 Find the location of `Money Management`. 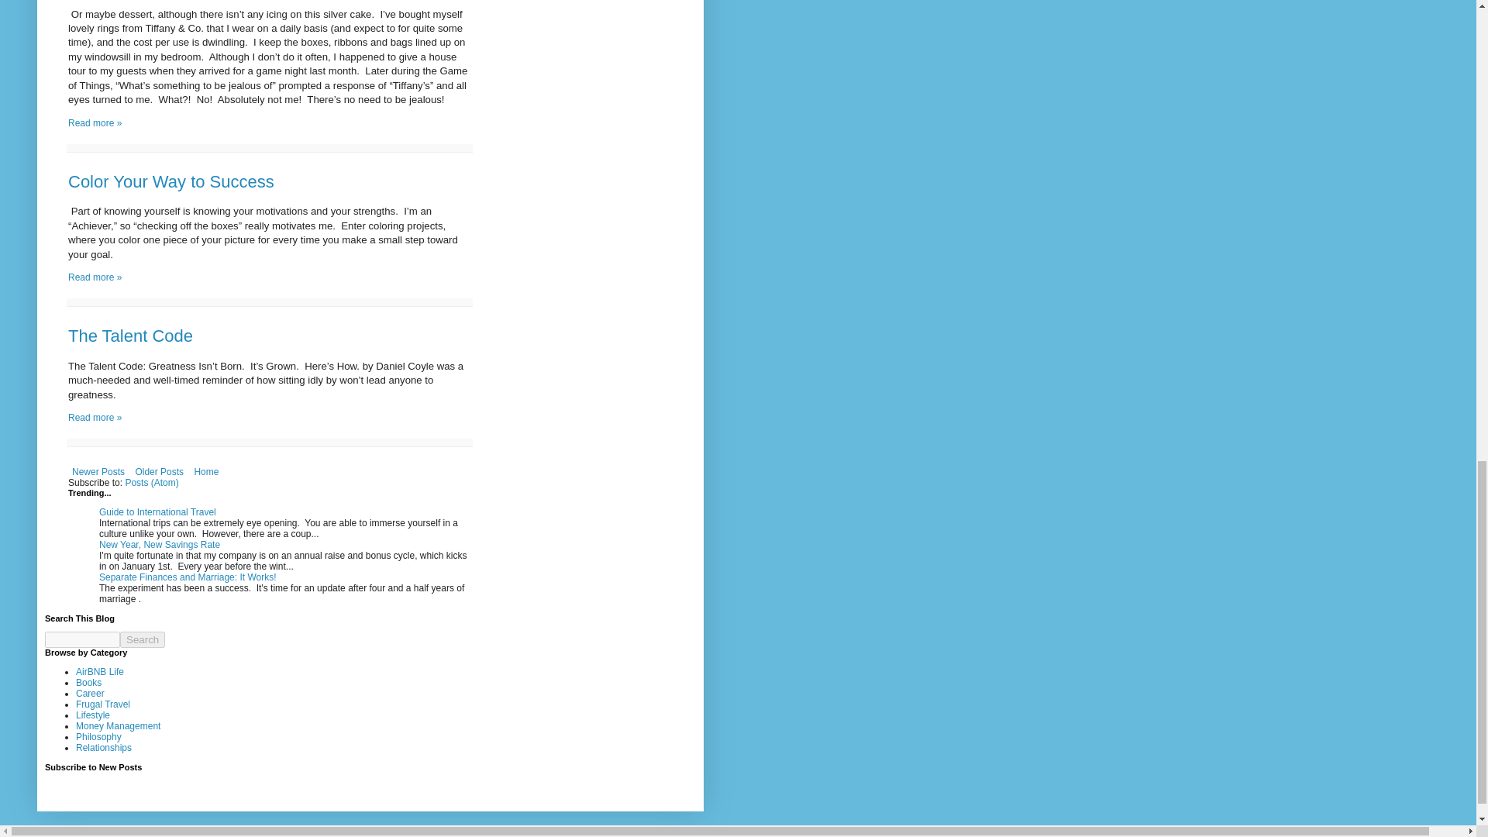

Money Management is located at coordinates (118, 725).